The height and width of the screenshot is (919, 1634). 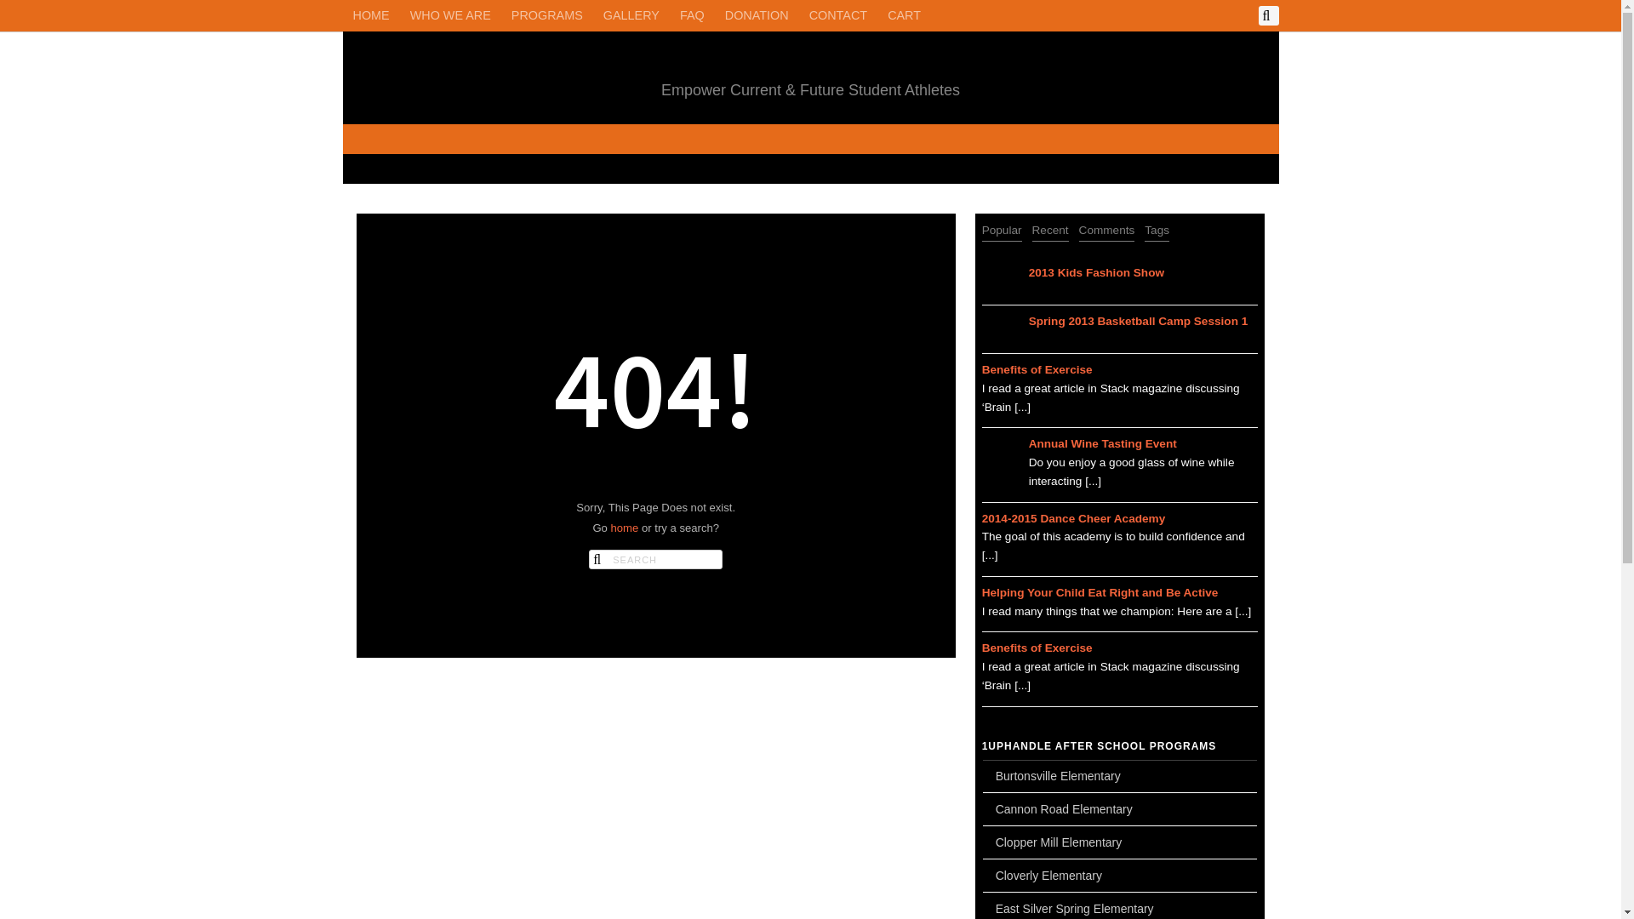 I want to click on Cannon Road Elementary, so click(x=1120, y=809).